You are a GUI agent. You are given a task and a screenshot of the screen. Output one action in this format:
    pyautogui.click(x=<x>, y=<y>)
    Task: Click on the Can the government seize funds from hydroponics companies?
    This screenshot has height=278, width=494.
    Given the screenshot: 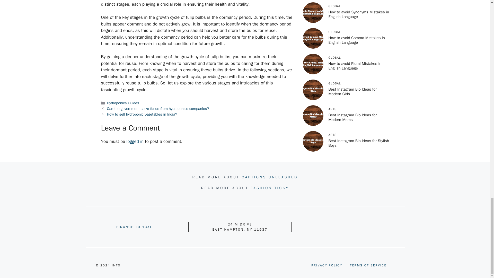 What is the action you would take?
    pyautogui.click(x=158, y=108)
    